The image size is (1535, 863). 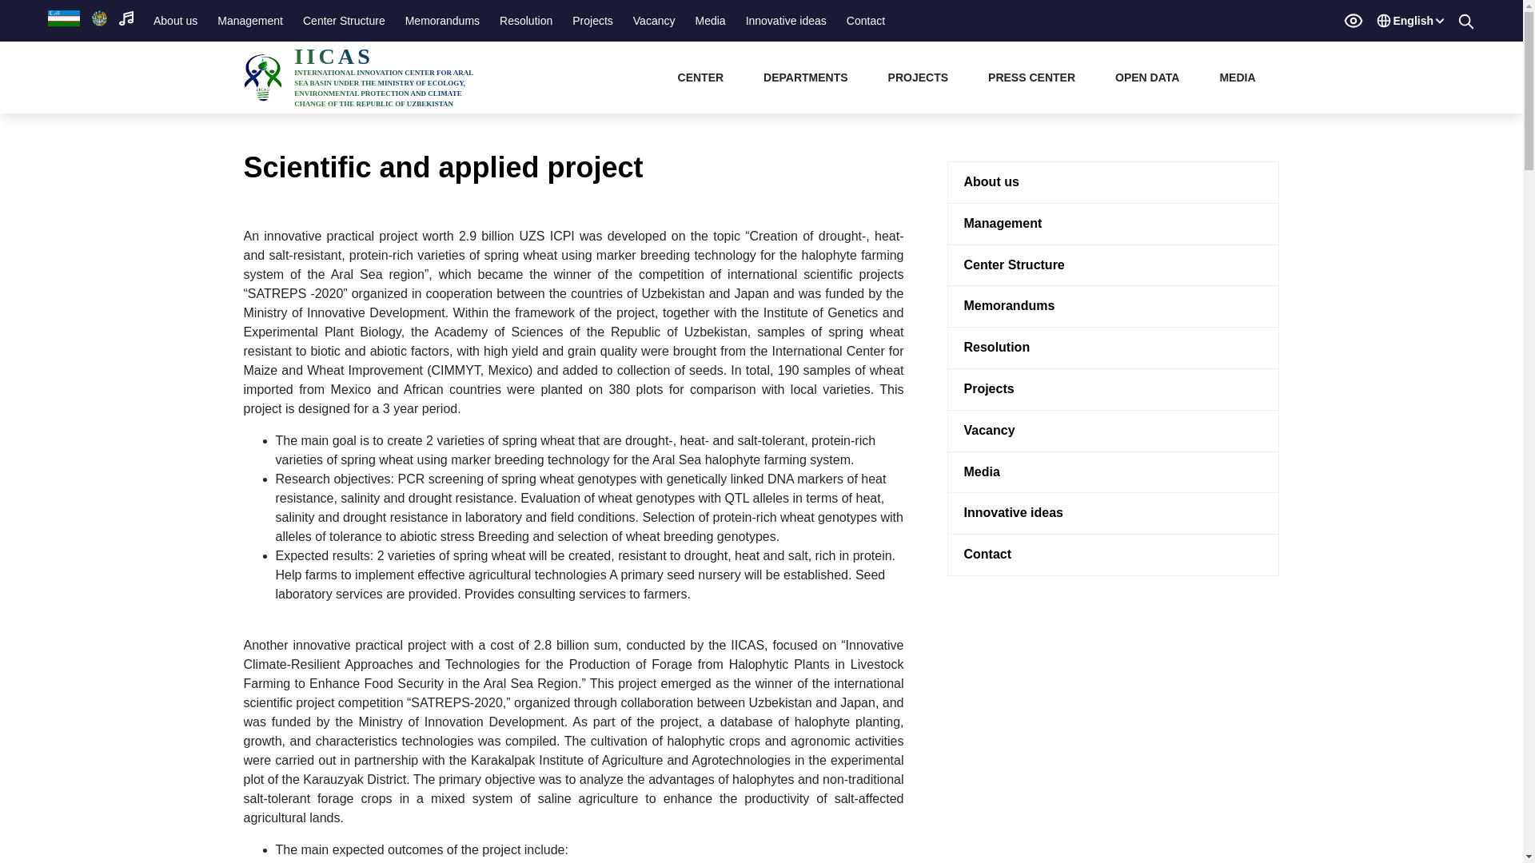 What do you see at coordinates (525, 20) in the screenshot?
I see `Resolution` at bounding box center [525, 20].